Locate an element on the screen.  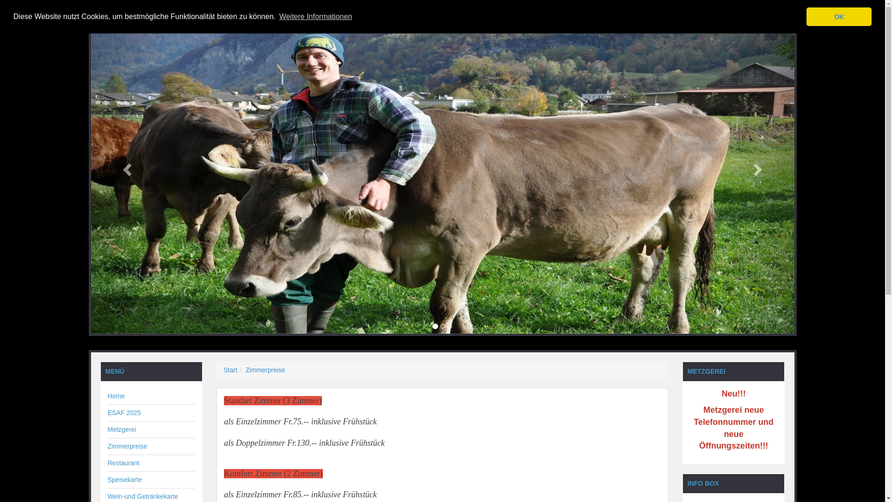
Zimmerpreise is located at coordinates (128, 446).